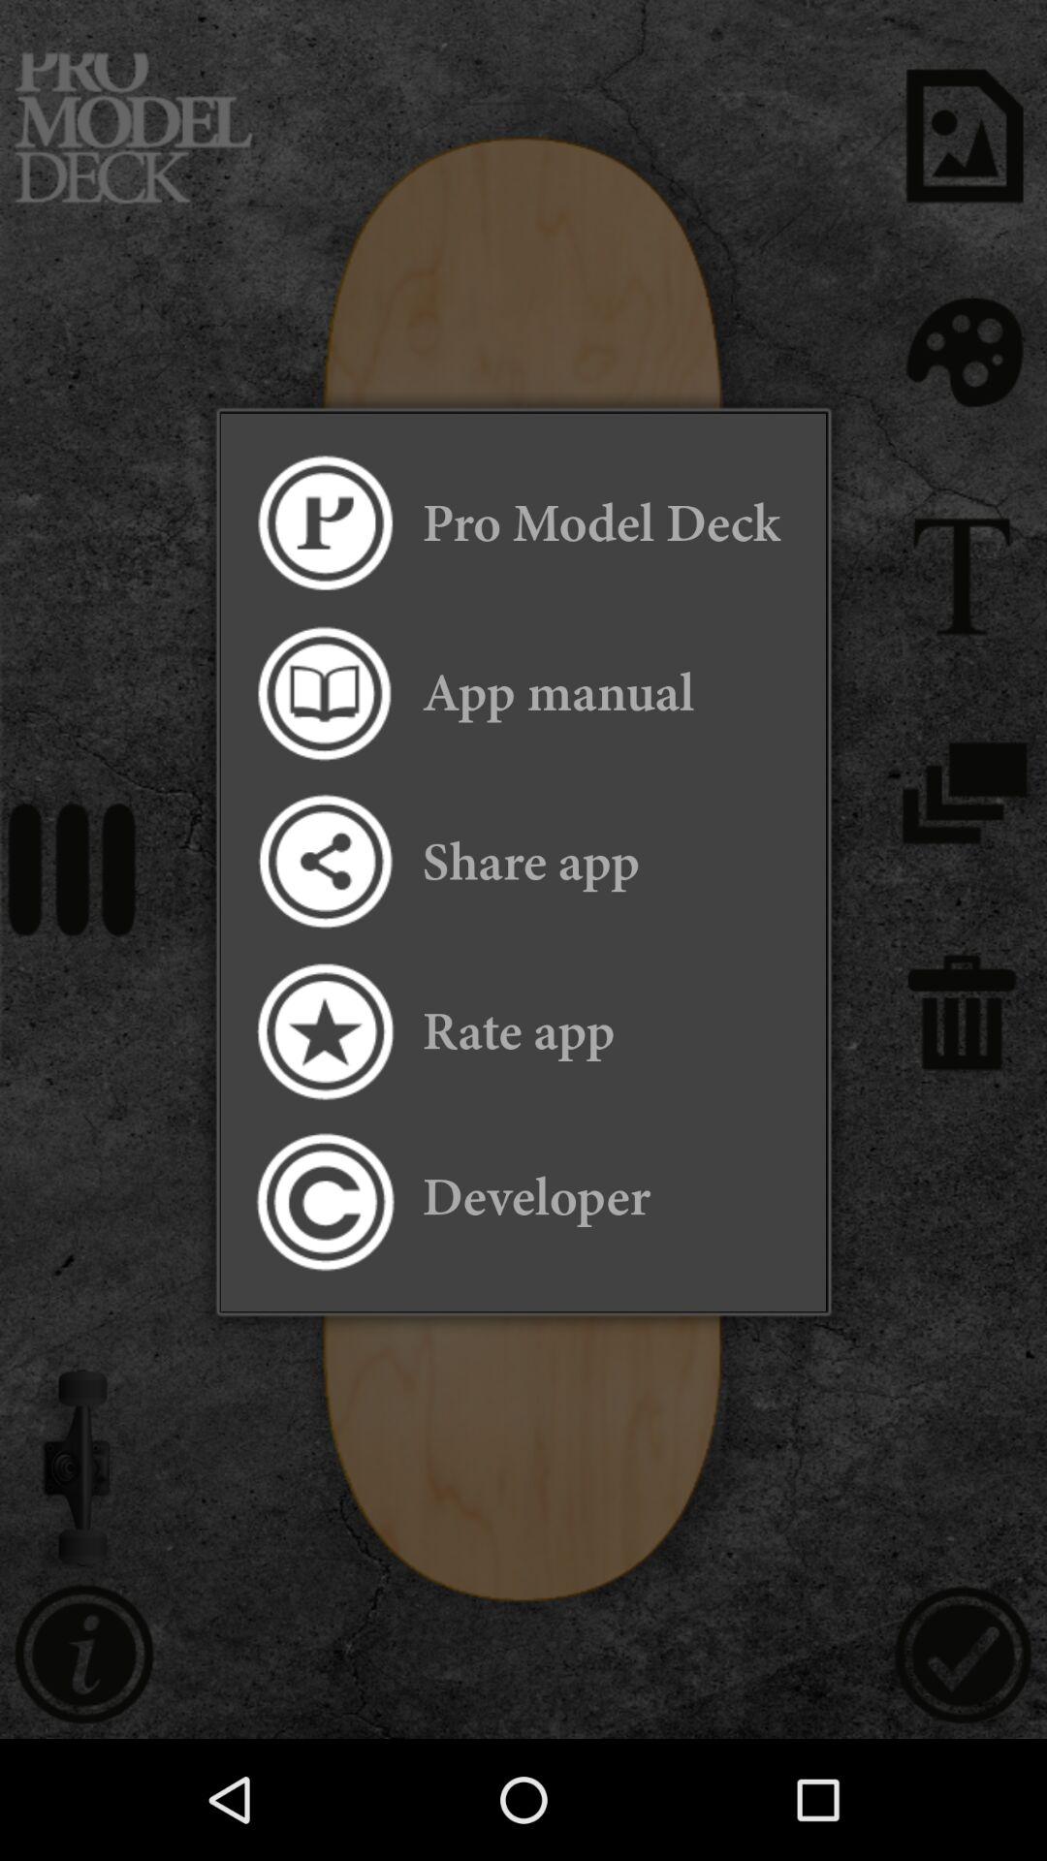  Describe the element at coordinates (324, 863) in the screenshot. I see `tap app next to share app` at that location.